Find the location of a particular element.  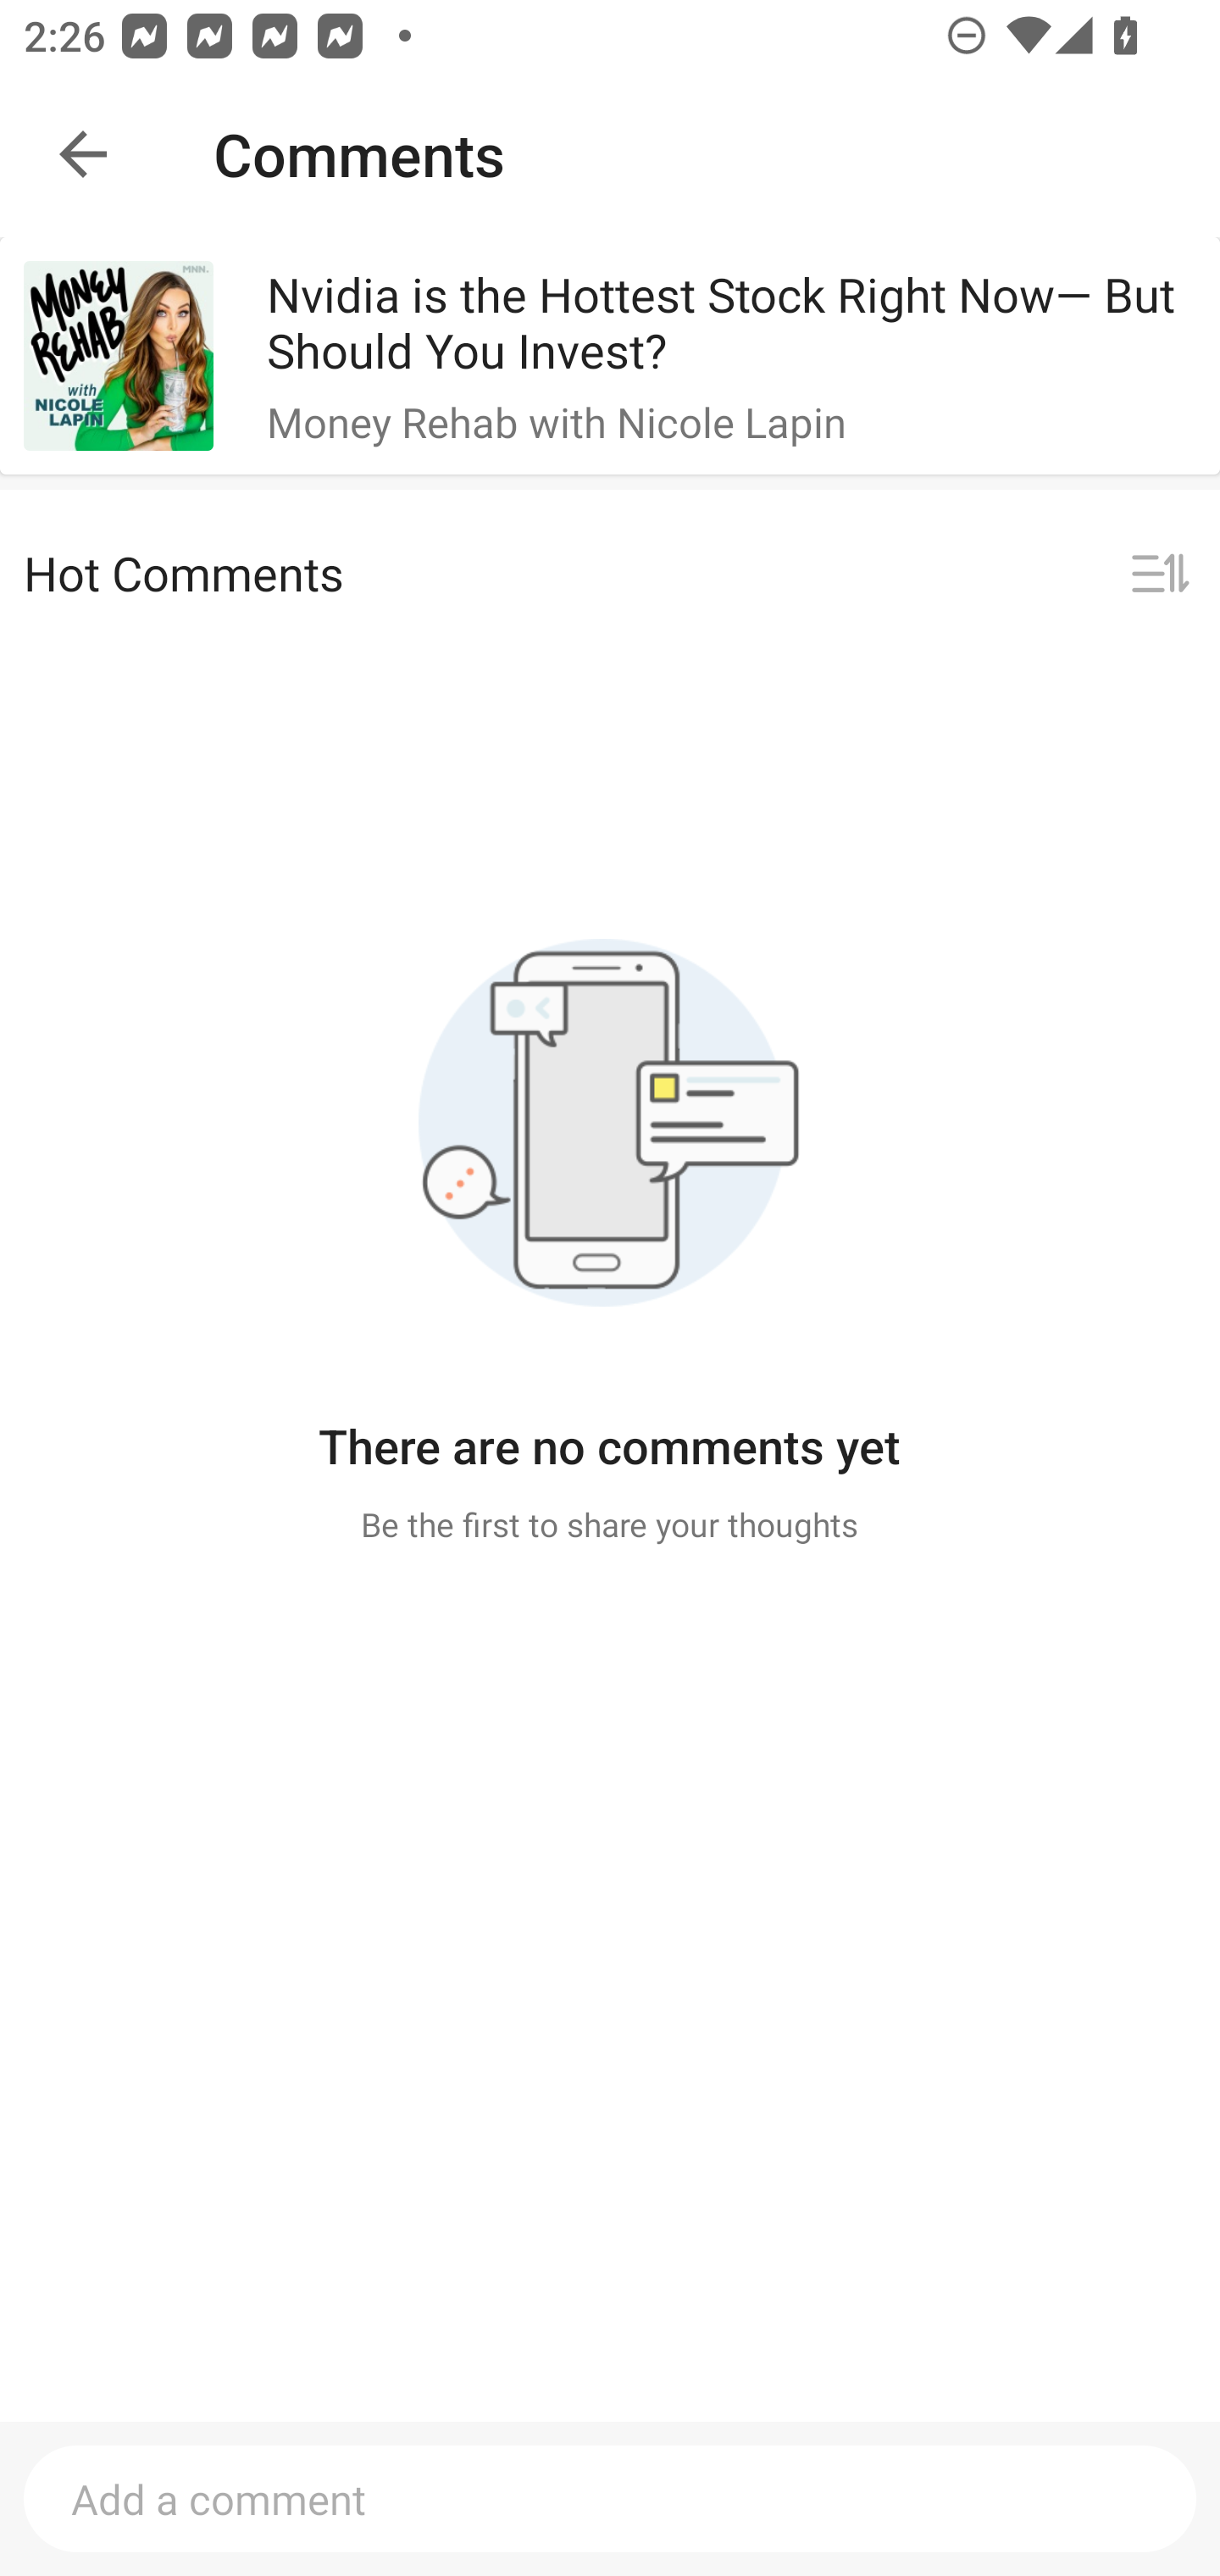

Add a comment is located at coordinates (610, 2498).